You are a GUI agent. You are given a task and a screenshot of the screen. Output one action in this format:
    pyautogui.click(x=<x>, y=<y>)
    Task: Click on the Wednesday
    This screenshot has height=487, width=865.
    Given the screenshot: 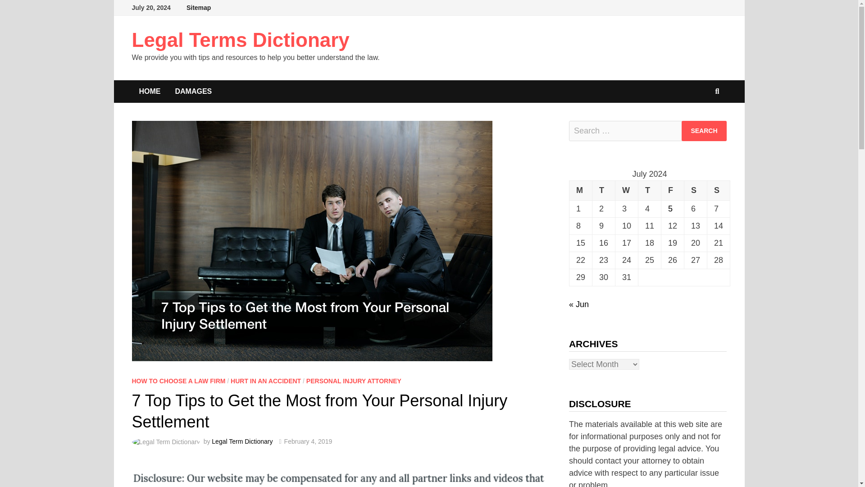 What is the action you would take?
    pyautogui.click(x=626, y=190)
    